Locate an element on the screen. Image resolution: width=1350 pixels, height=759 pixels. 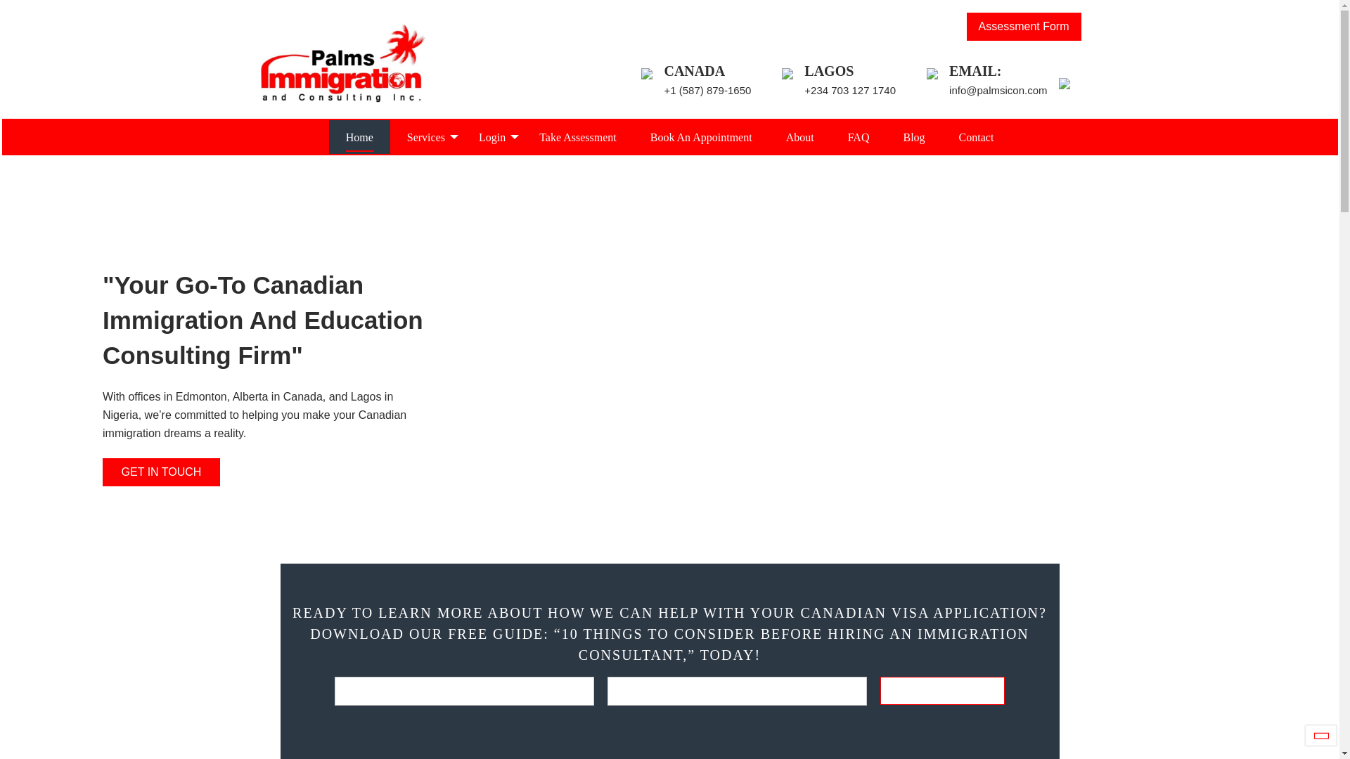
Contact is located at coordinates (977, 136).